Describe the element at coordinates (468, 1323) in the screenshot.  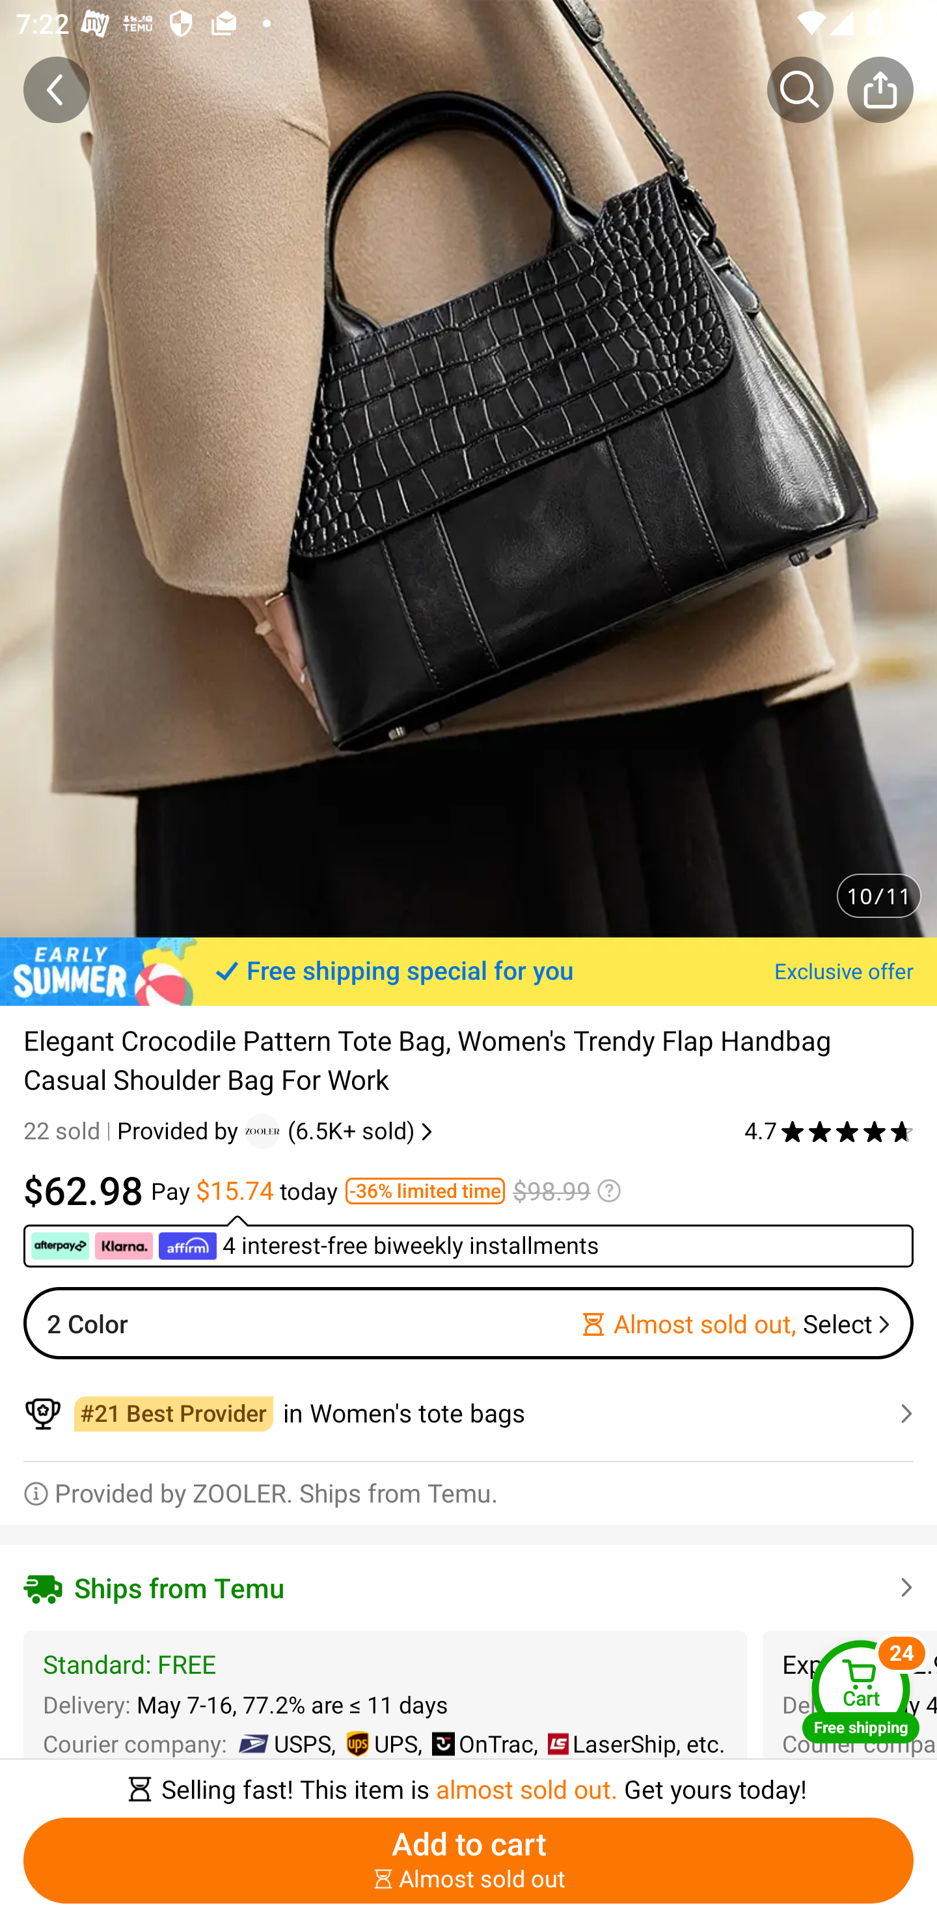
I see `2 Color   Almost sold out, Select` at that location.